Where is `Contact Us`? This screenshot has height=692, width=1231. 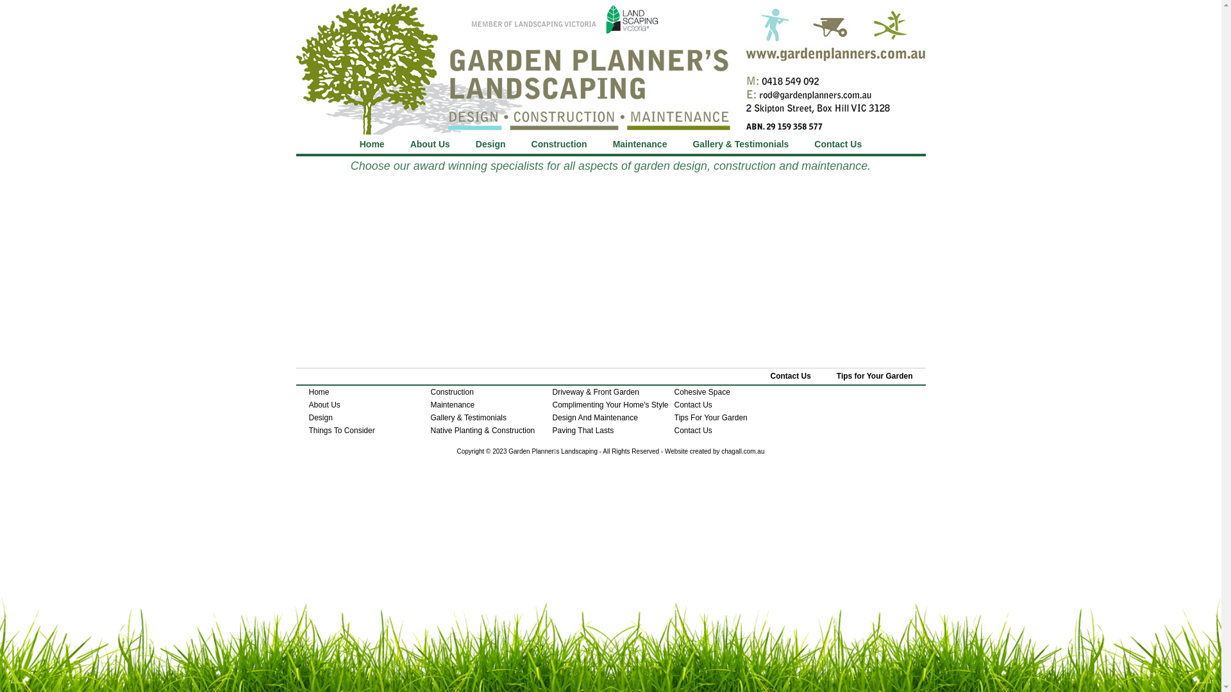
Contact Us is located at coordinates (694, 405).